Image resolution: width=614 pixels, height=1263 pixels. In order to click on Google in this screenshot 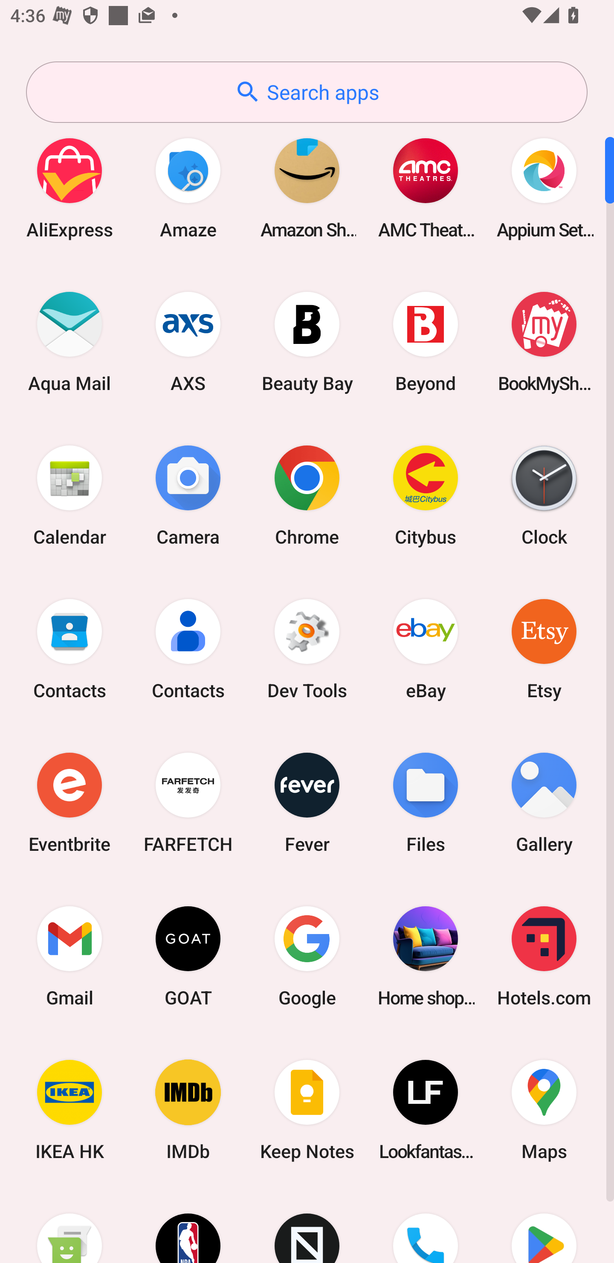, I will do `click(307, 956)`.